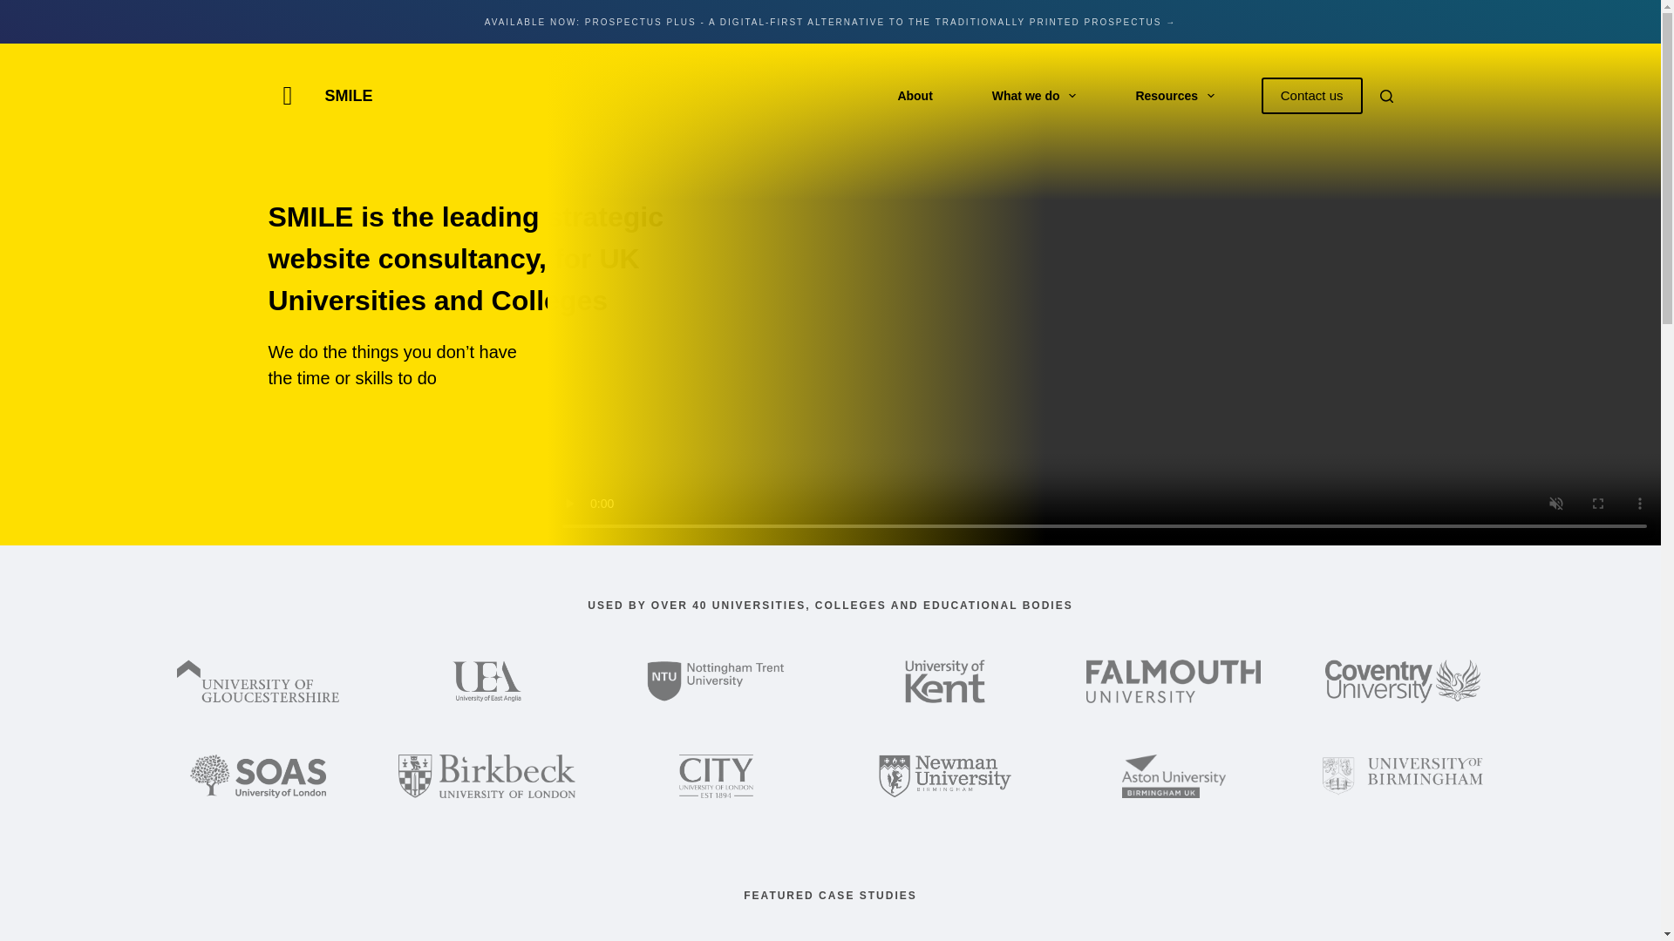 This screenshot has width=1674, height=941. What do you see at coordinates (1174, 775) in the screenshot?
I see `Home 17` at bounding box center [1174, 775].